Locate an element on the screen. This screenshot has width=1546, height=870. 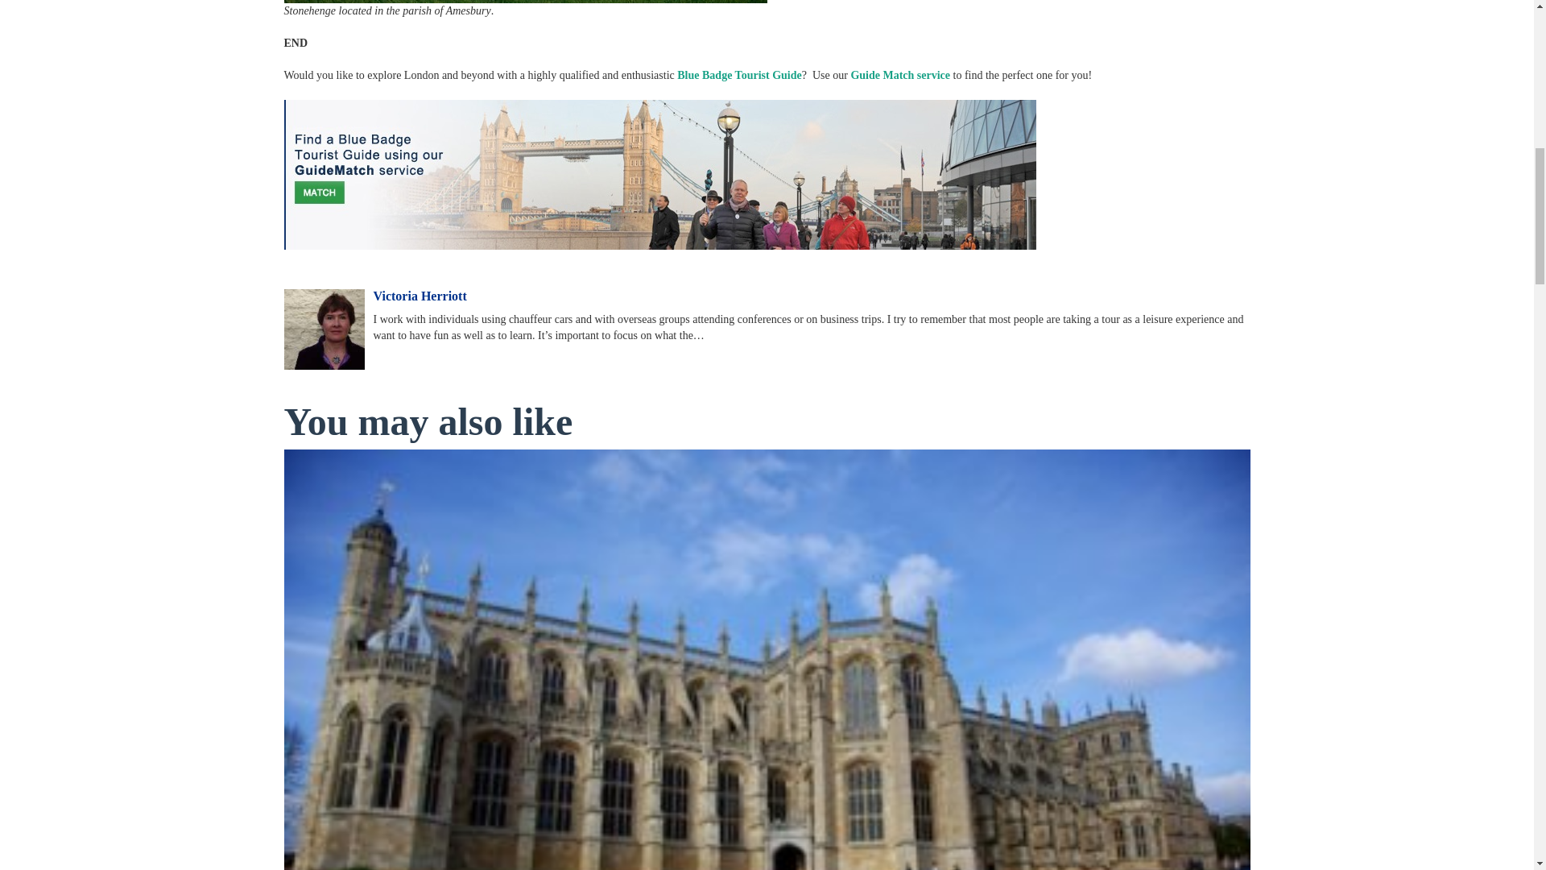
Guide Match service is located at coordinates (900, 76).